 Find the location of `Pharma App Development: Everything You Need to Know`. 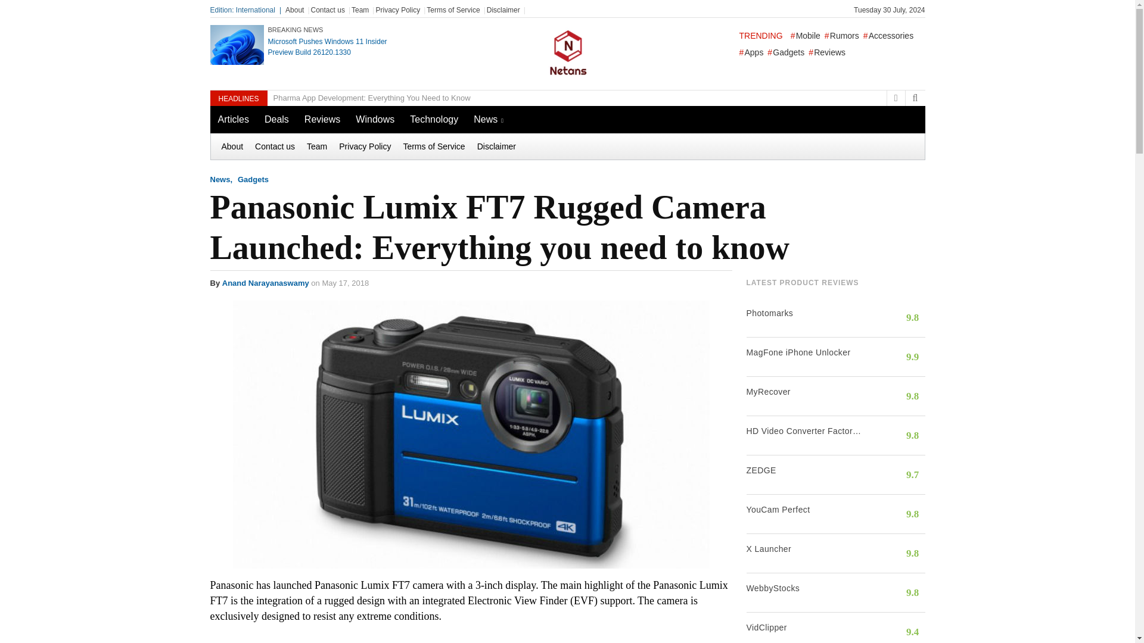

Pharma App Development: Everything You Need to Know is located at coordinates (369, 98).